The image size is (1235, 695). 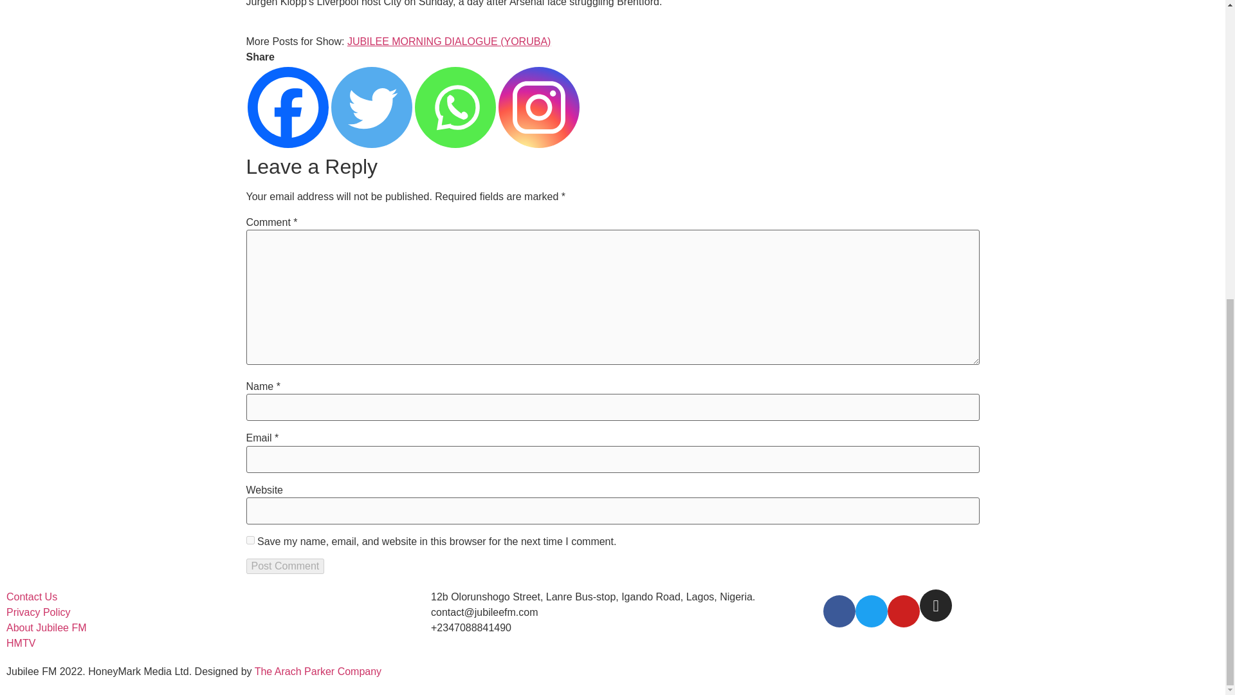 I want to click on The Arach Parker Company, so click(x=318, y=671).